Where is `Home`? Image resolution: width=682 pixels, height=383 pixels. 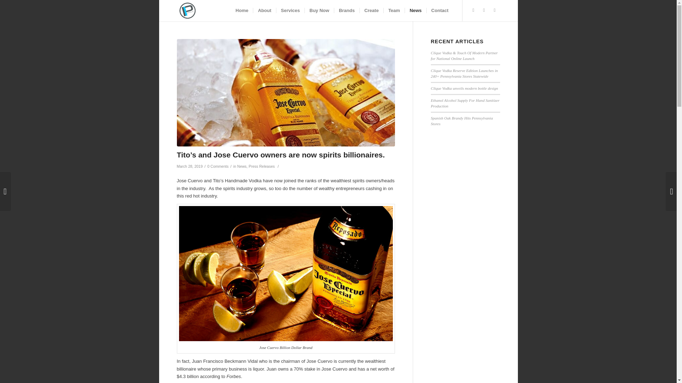 Home is located at coordinates (242, 11).